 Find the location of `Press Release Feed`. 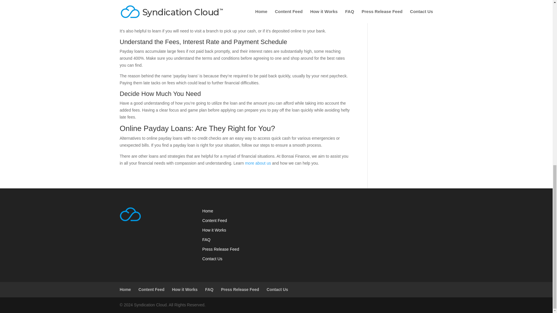

Press Release Feed is located at coordinates (220, 249).